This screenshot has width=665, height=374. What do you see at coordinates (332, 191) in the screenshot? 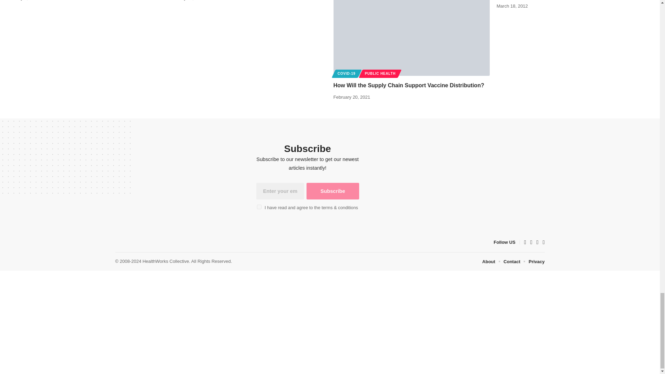
I see `Subscribe` at bounding box center [332, 191].